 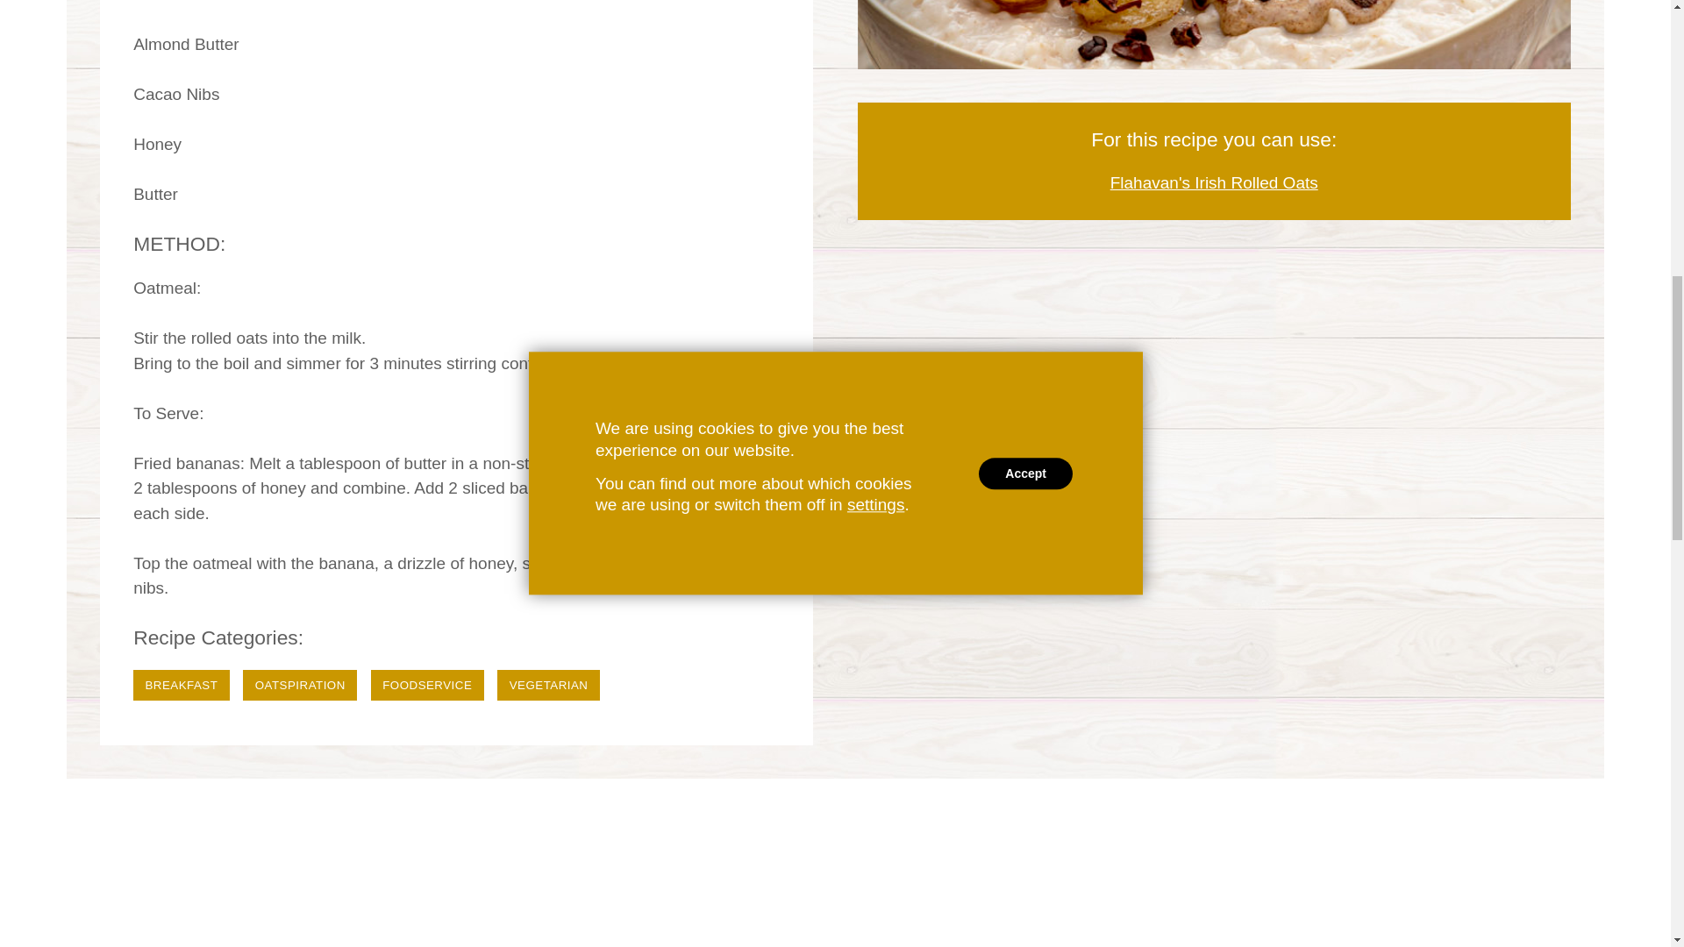 What do you see at coordinates (181, 685) in the screenshot?
I see `BREAKFAST` at bounding box center [181, 685].